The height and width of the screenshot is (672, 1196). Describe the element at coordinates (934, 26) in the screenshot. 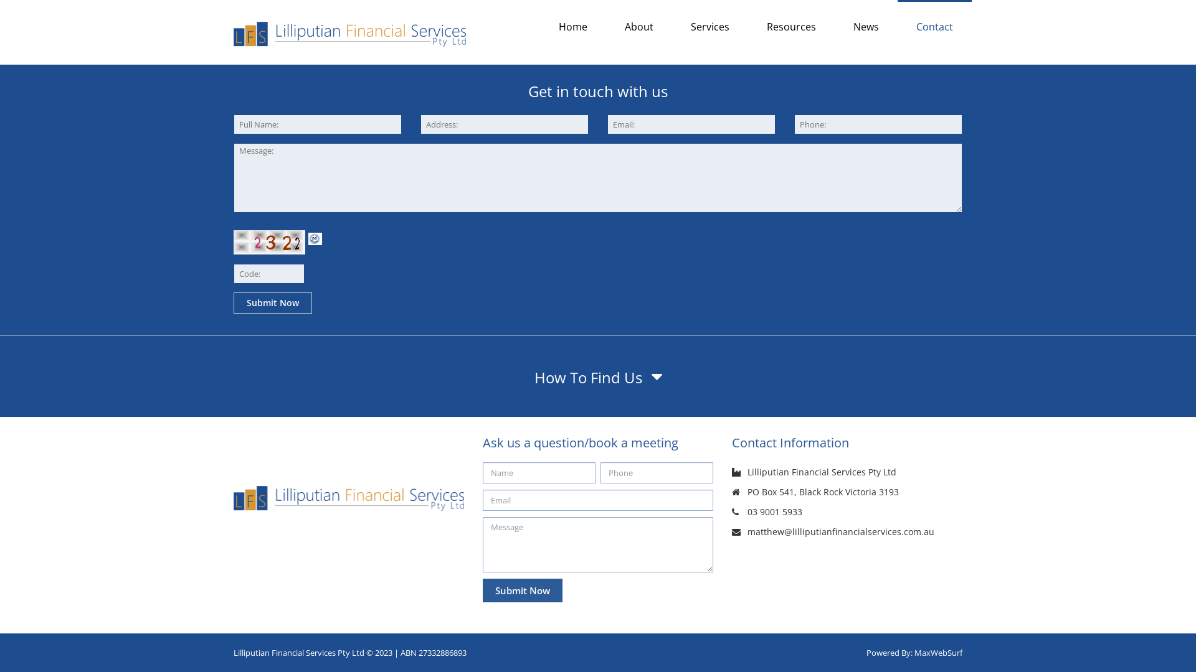

I see `Contact` at that location.